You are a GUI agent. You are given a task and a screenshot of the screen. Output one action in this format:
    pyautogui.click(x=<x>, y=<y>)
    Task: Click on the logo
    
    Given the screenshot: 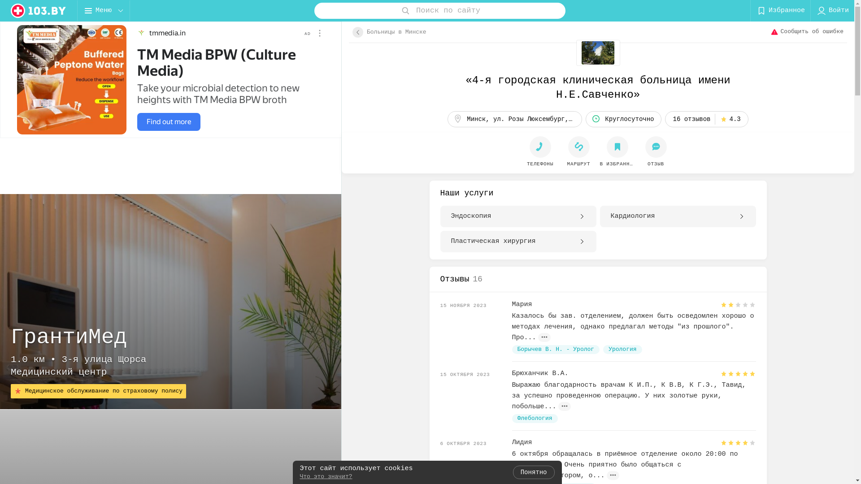 What is the action you would take?
    pyautogui.click(x=39, y=11)
    